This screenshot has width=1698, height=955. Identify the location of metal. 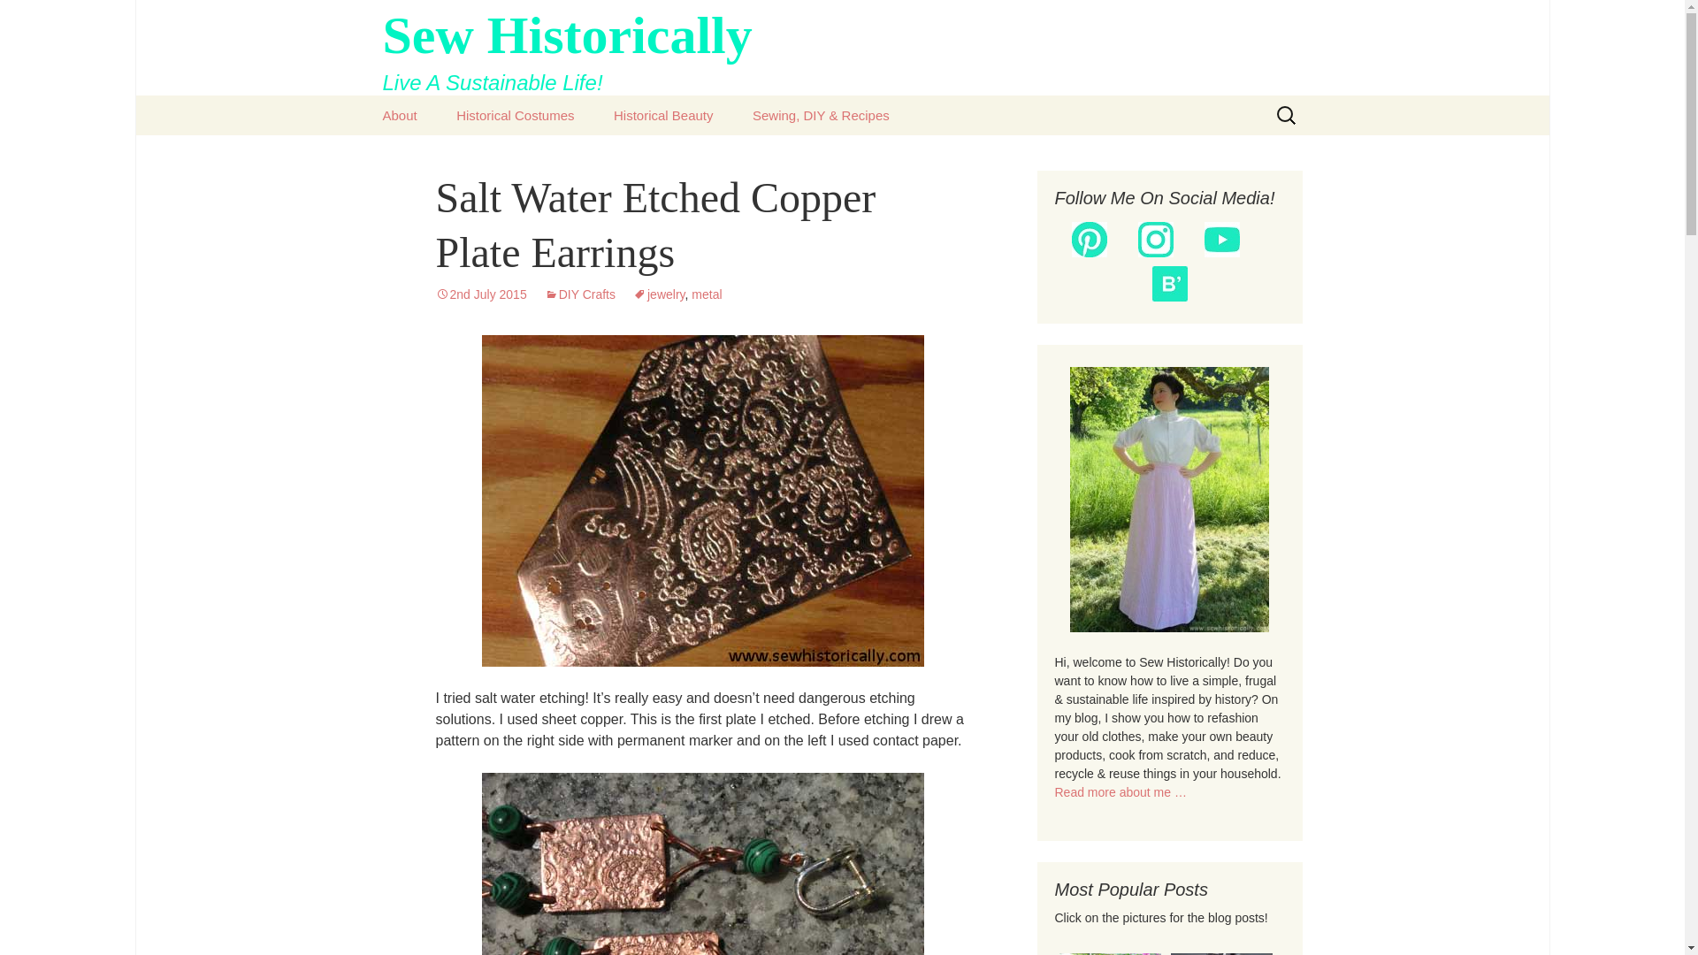
(706, 294).